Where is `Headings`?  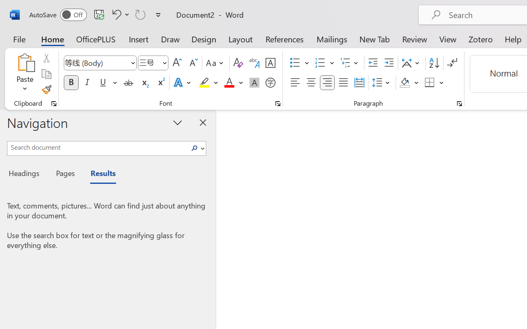
Headings is located at coordinates (26, 174).